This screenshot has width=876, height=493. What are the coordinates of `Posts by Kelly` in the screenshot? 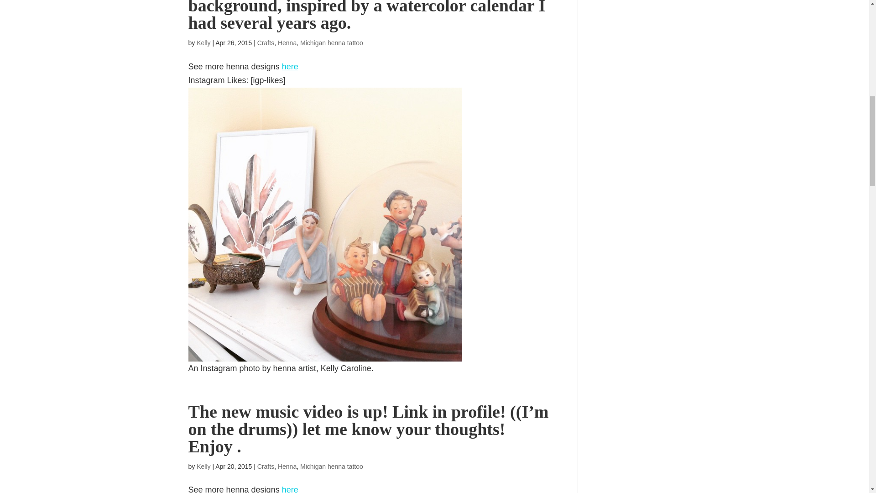 It's located at (203, 43).